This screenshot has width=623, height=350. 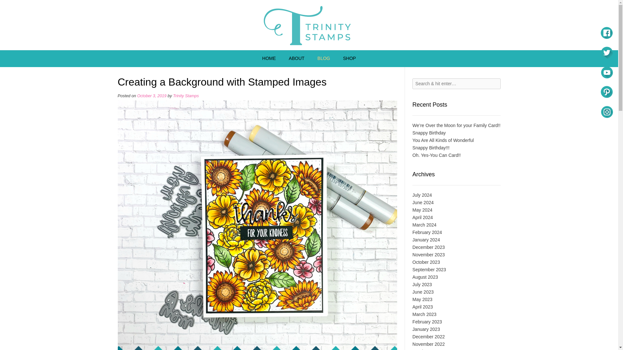 What do you see at coordinates (606, 32) in the screenshot?
I see `Facebook` at bounding box center [606, 32].